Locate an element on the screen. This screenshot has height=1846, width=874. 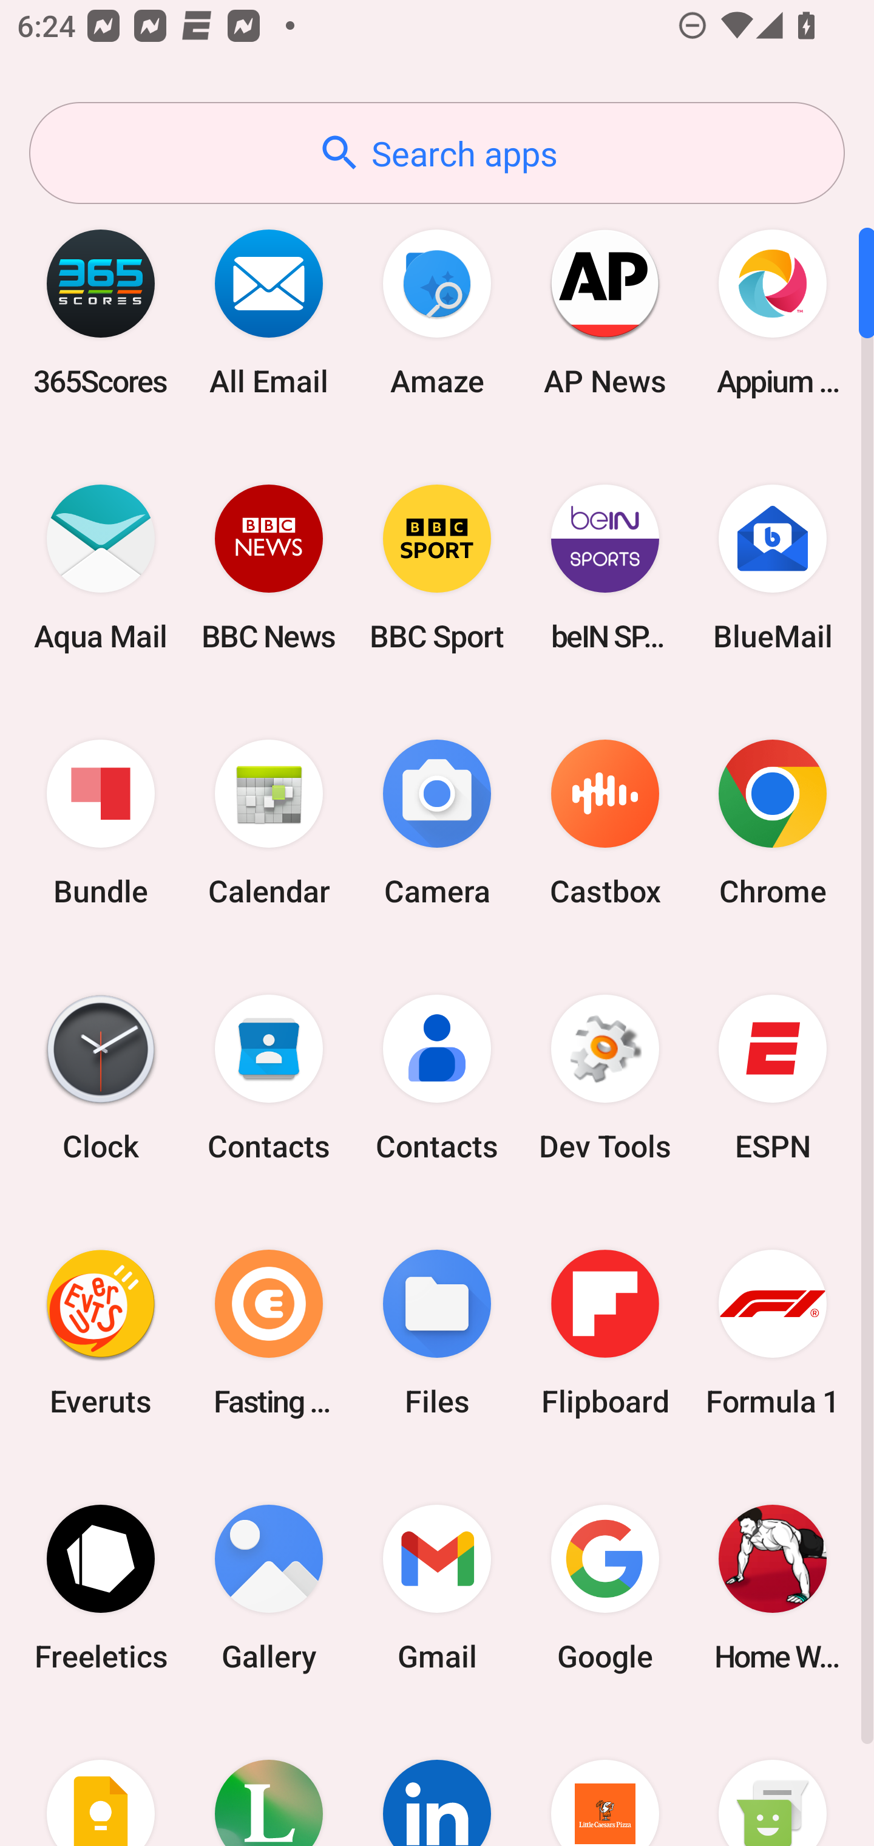
Calendar is located at coordinates (269, 823).